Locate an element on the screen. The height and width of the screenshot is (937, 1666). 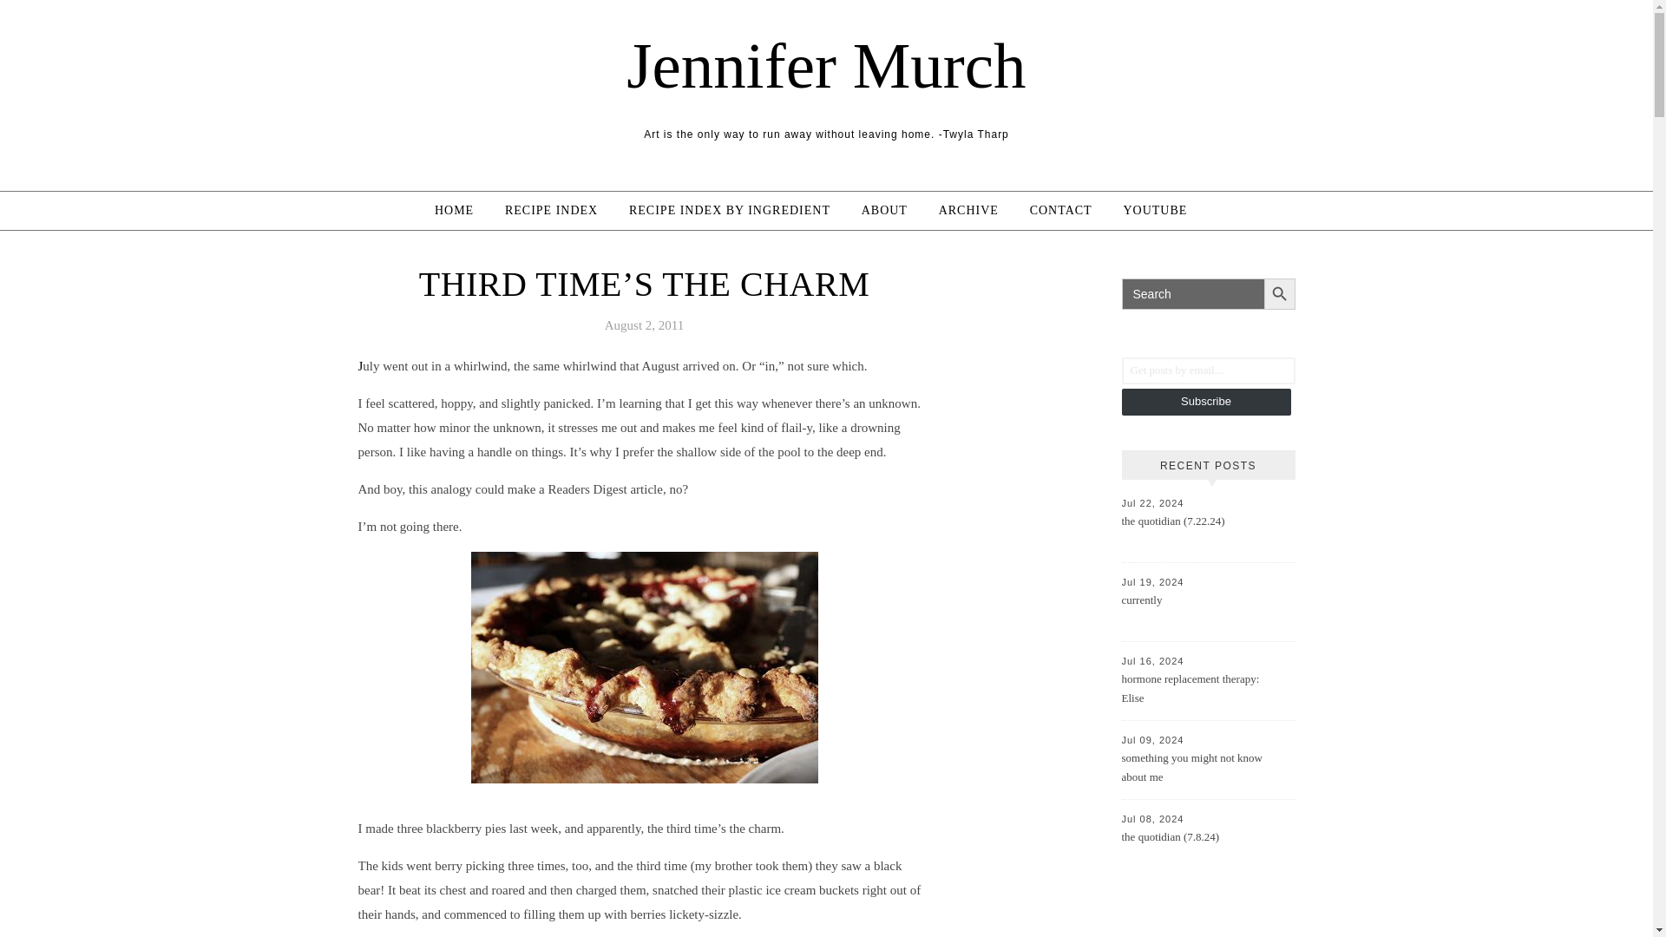
ARCHIVE is located at coordinates (968, 210).